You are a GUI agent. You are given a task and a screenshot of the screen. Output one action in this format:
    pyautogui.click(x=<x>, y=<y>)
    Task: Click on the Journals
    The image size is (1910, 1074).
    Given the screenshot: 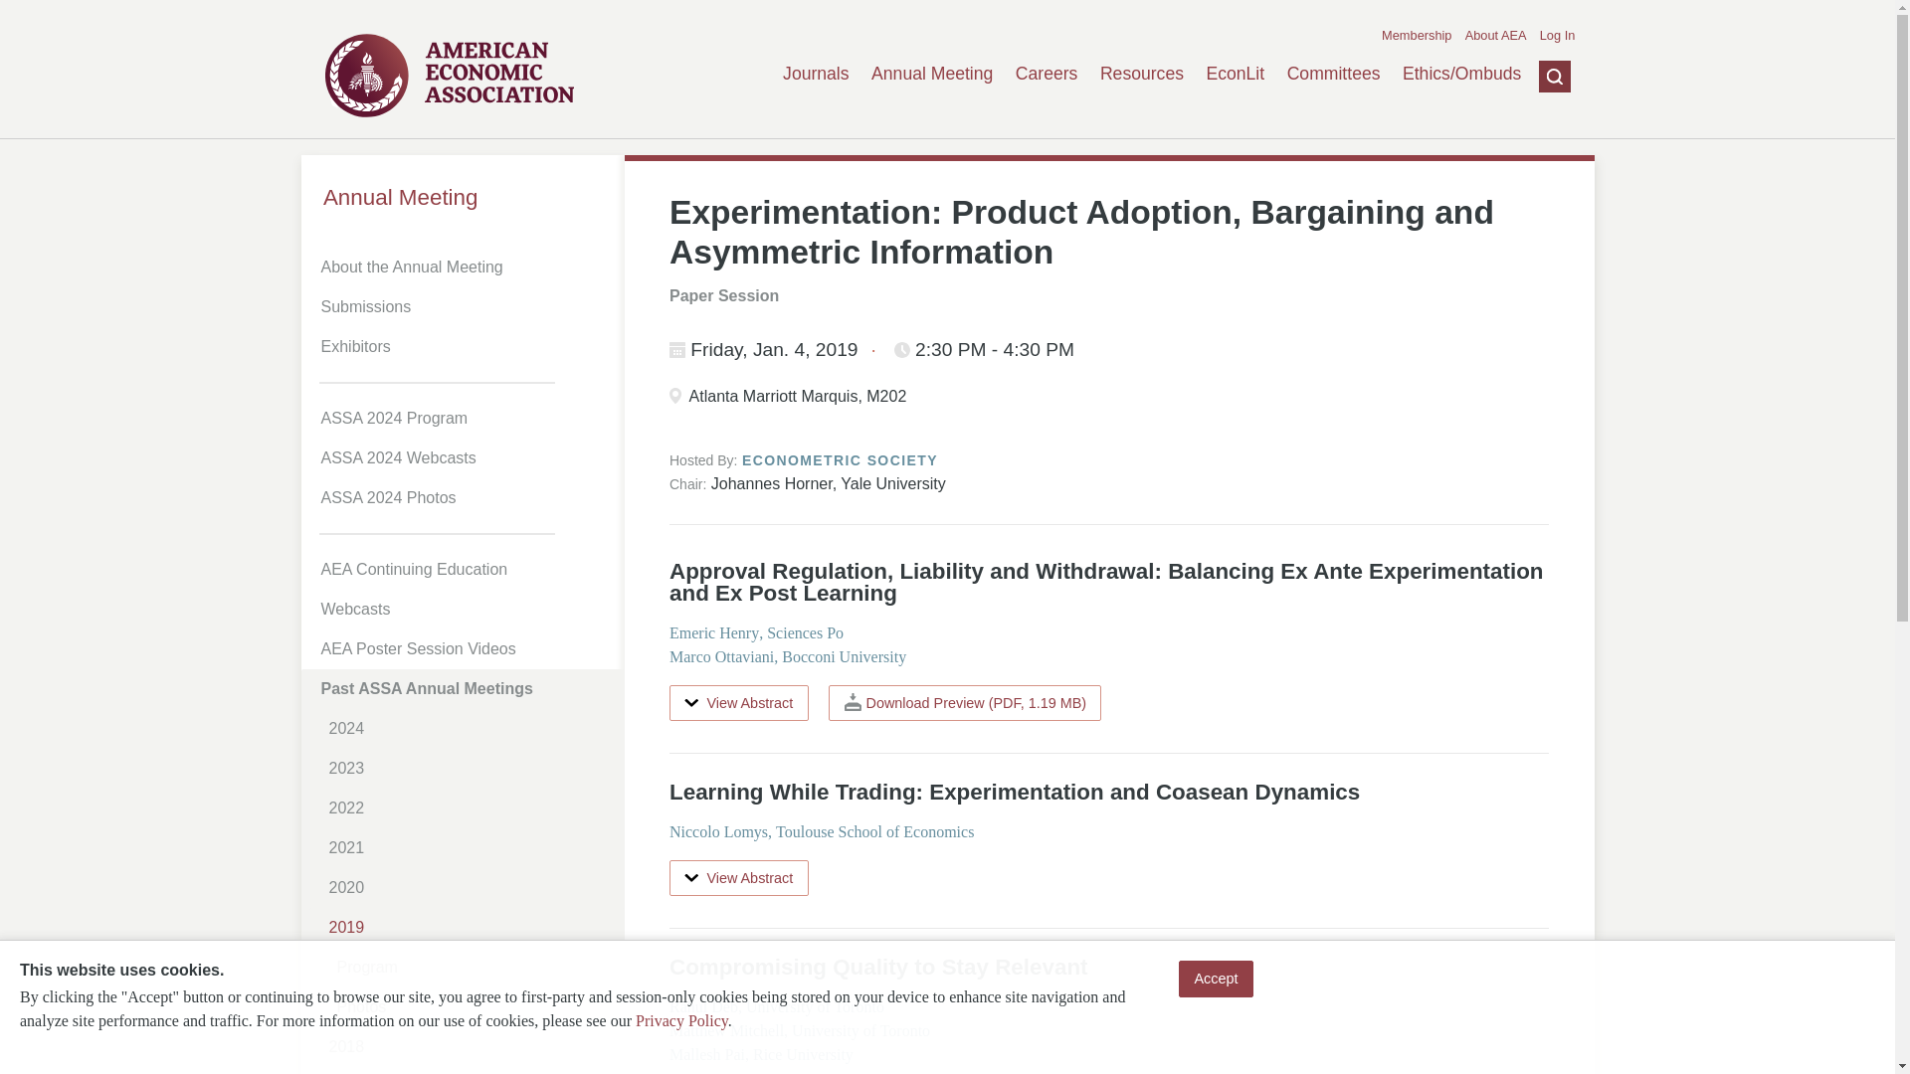 What is the action you would take?
    pyautogui.click(x=816, y=74)
    